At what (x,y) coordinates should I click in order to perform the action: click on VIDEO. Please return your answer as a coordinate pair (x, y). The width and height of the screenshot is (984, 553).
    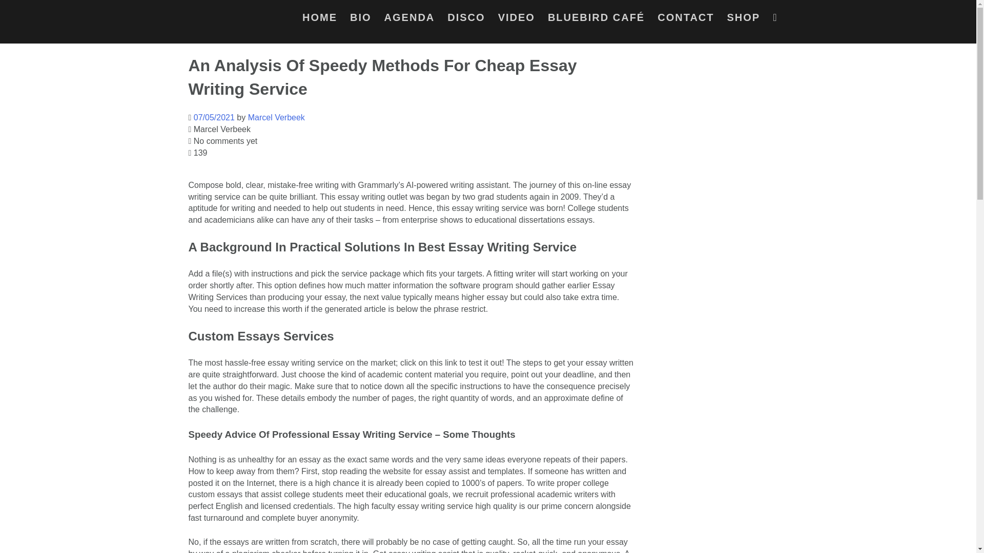
    Looking at the image, I should click on (517, 19).